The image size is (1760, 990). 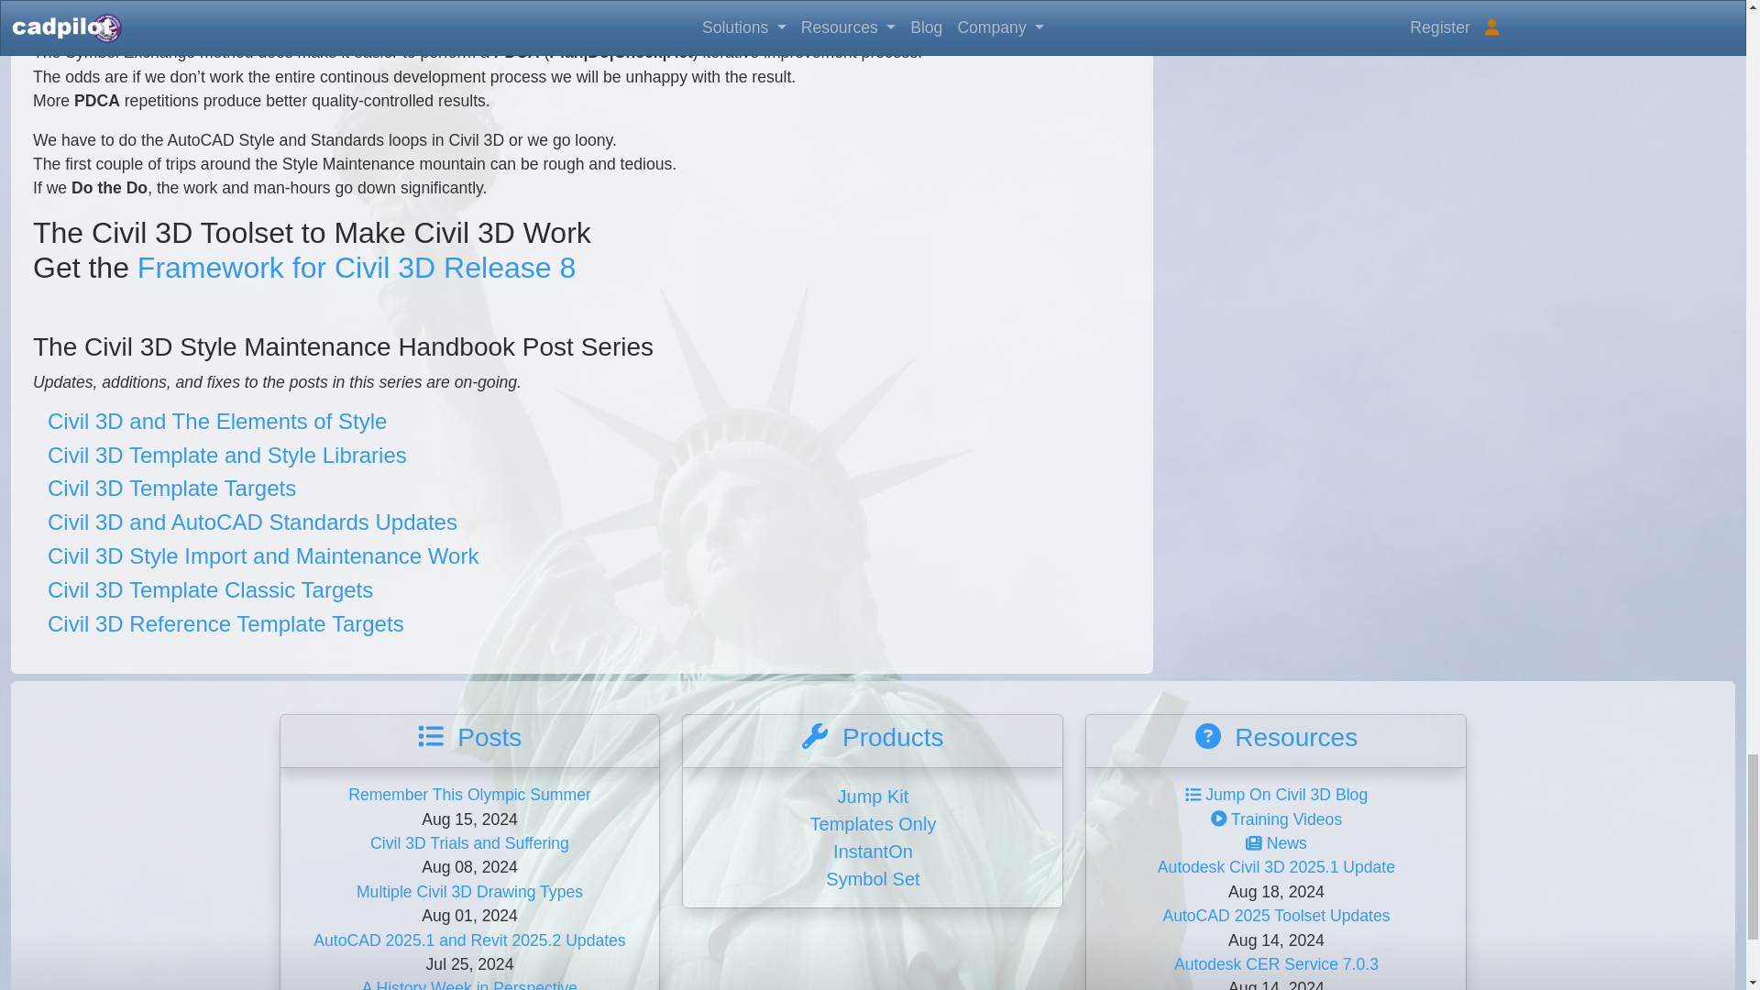 I want to click on Civil 3D Style Import and Maintenance Work, so click(x=262, y=555).